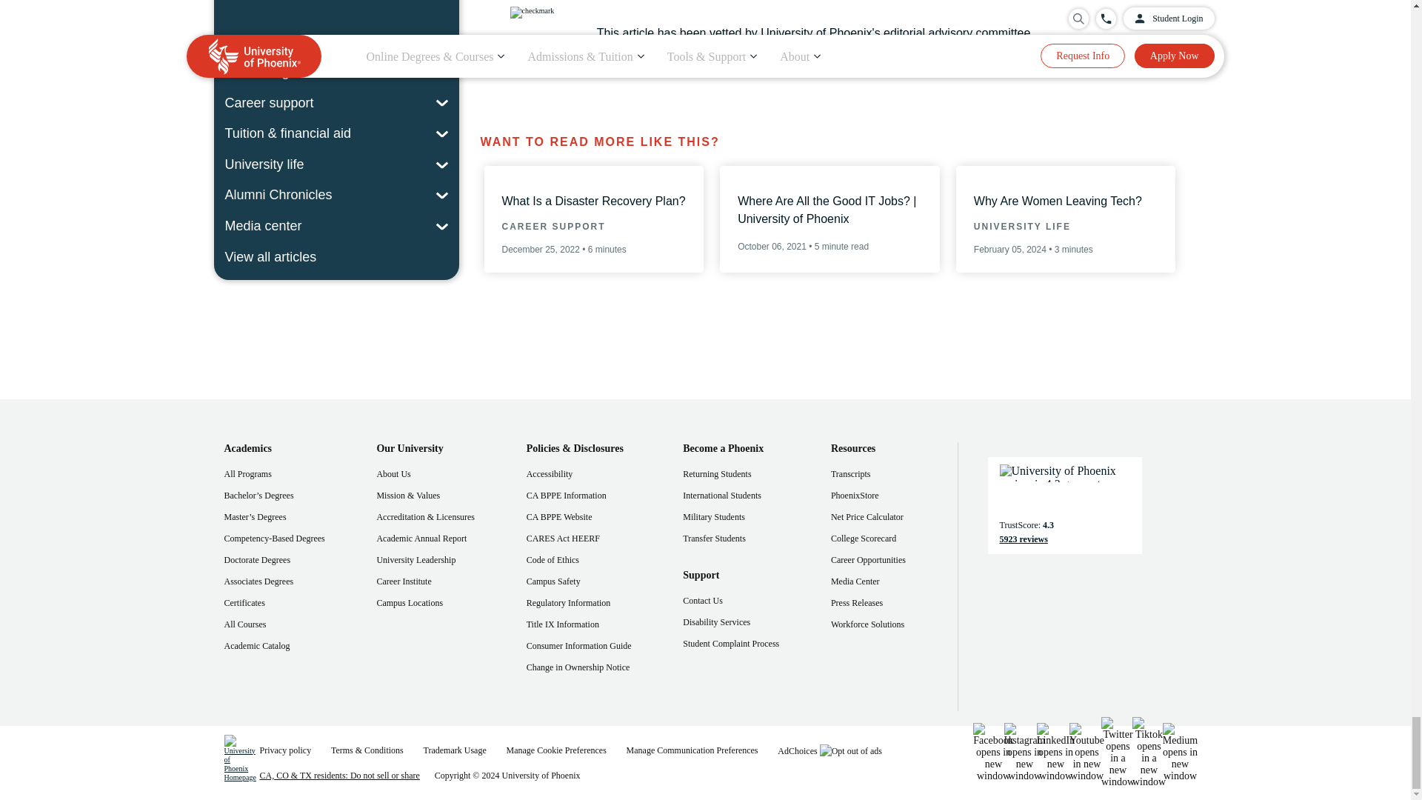 Image resolution: width=1422 pixels, height=800 pixels. I want to click on Connect to UOPX on Twitter, so click(1117, 752).